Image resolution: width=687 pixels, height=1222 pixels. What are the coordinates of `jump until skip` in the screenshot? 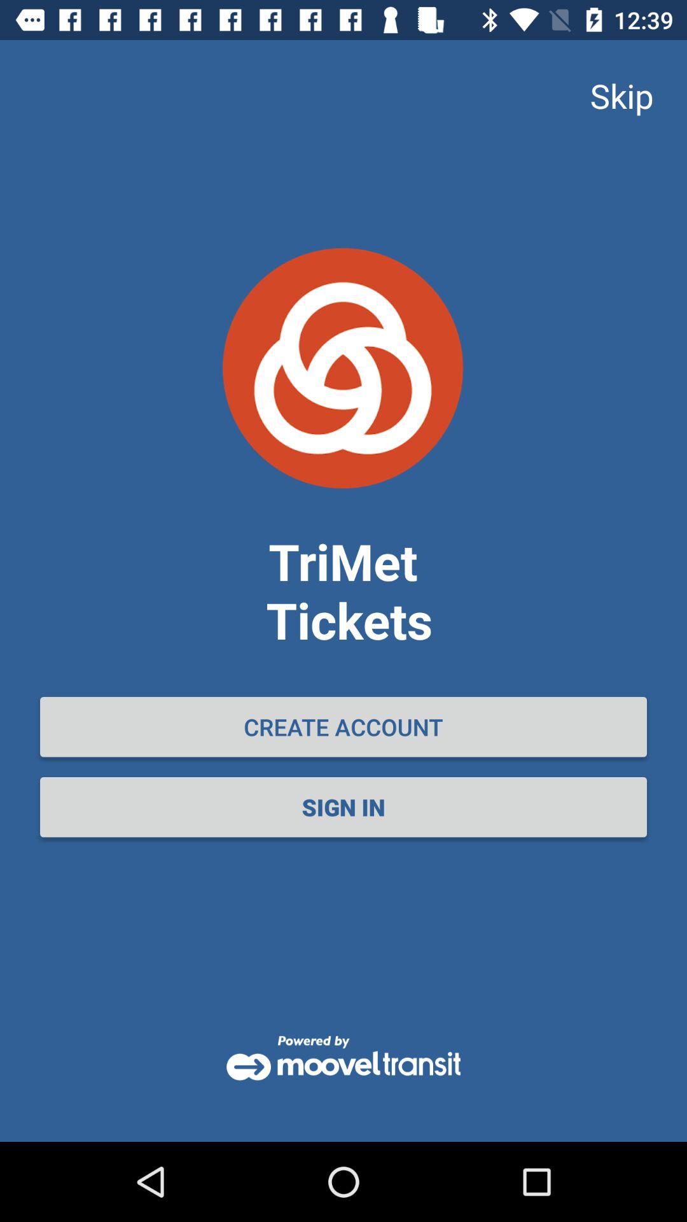 It's located at (621, 95).